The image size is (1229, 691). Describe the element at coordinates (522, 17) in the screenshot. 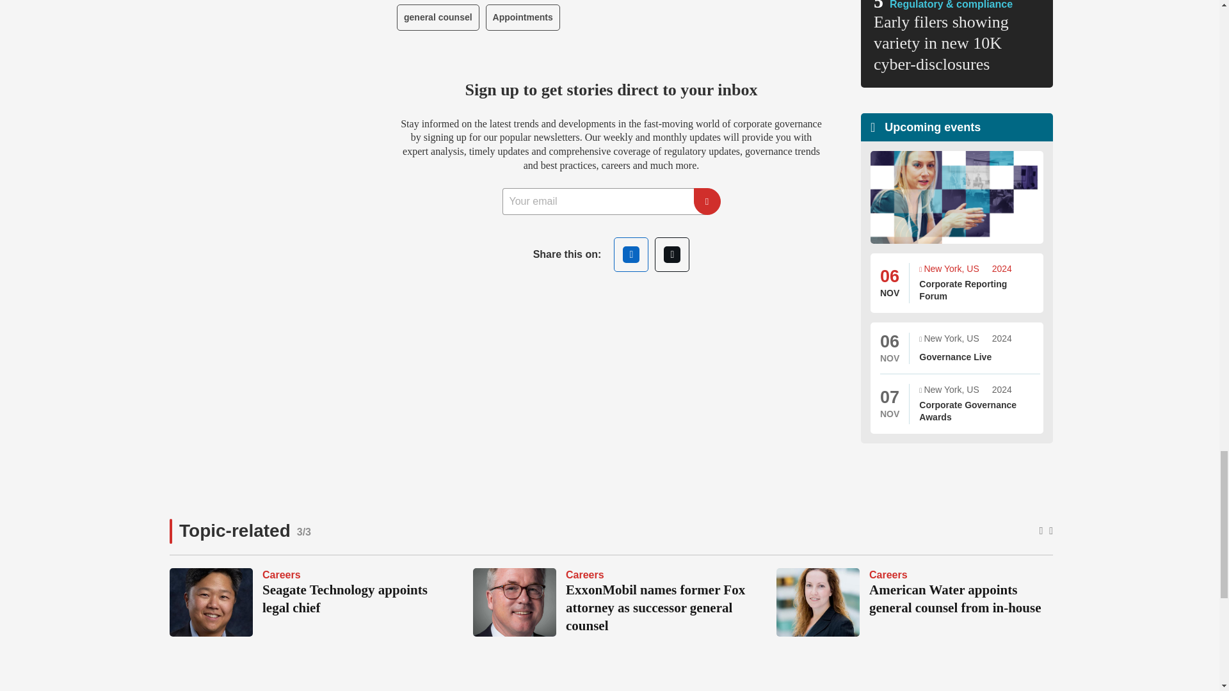

I see `Appointments` at that location.